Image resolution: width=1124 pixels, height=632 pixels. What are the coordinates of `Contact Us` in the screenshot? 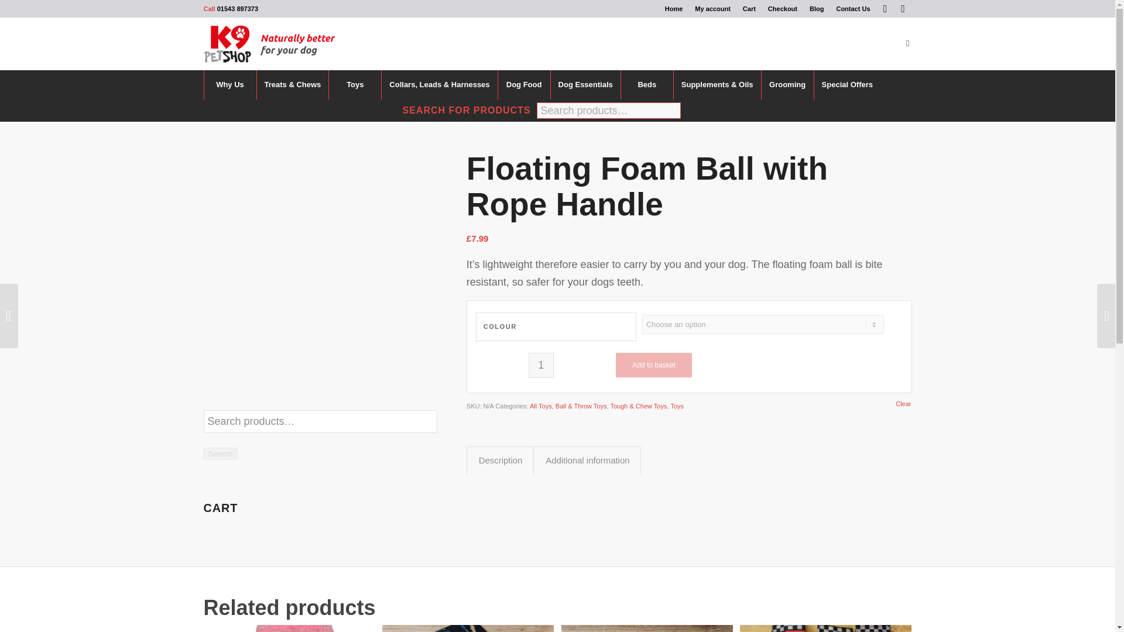 It's located at (853, 9).